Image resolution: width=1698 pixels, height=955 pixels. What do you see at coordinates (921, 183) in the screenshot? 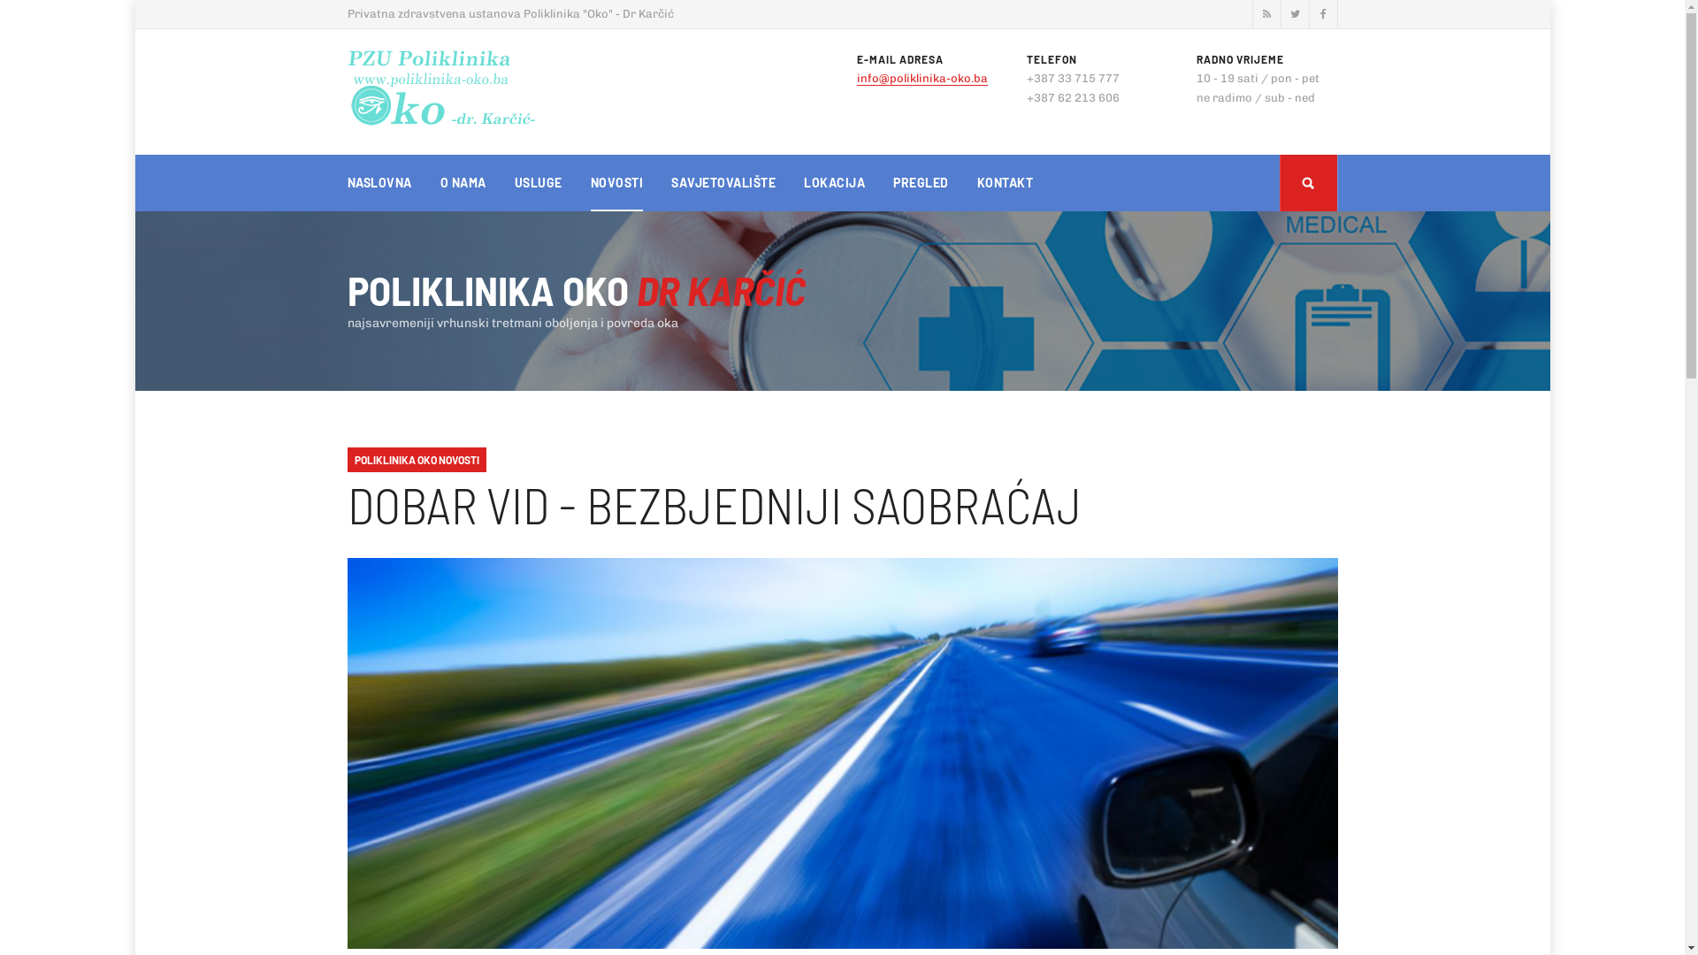
I see `PREGLED` at bounding box center [921, 183].